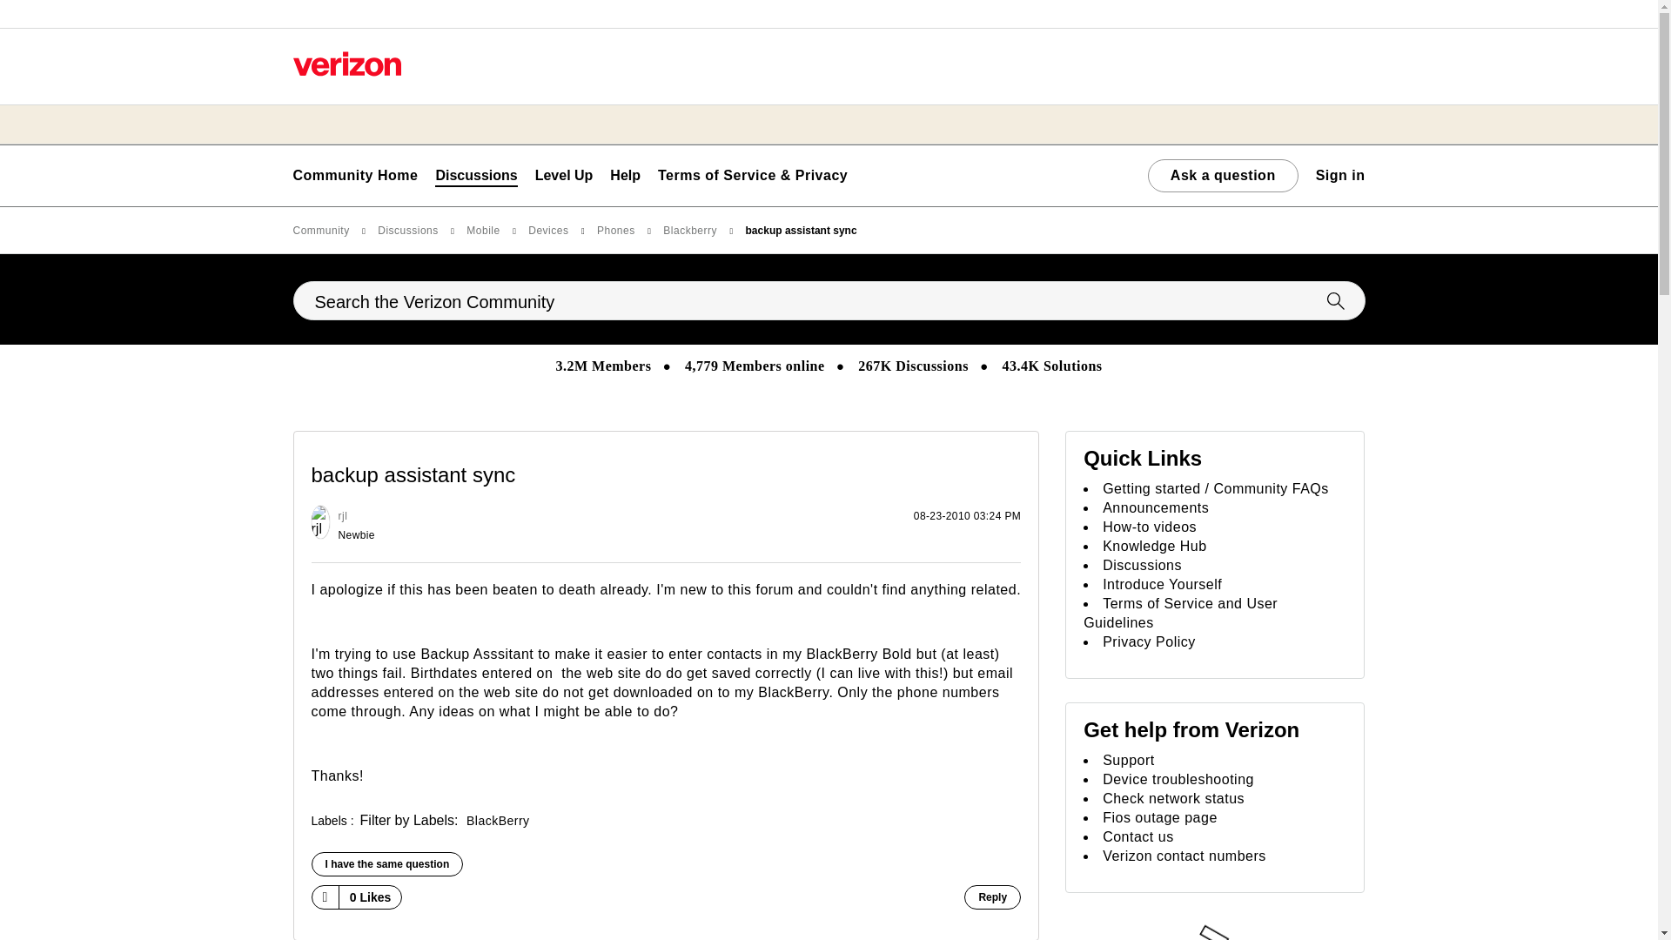  What do you see at coordinates (346, 64) in the screenshot?
I see `Verizon Home Page` at bounding box center [346, 64].